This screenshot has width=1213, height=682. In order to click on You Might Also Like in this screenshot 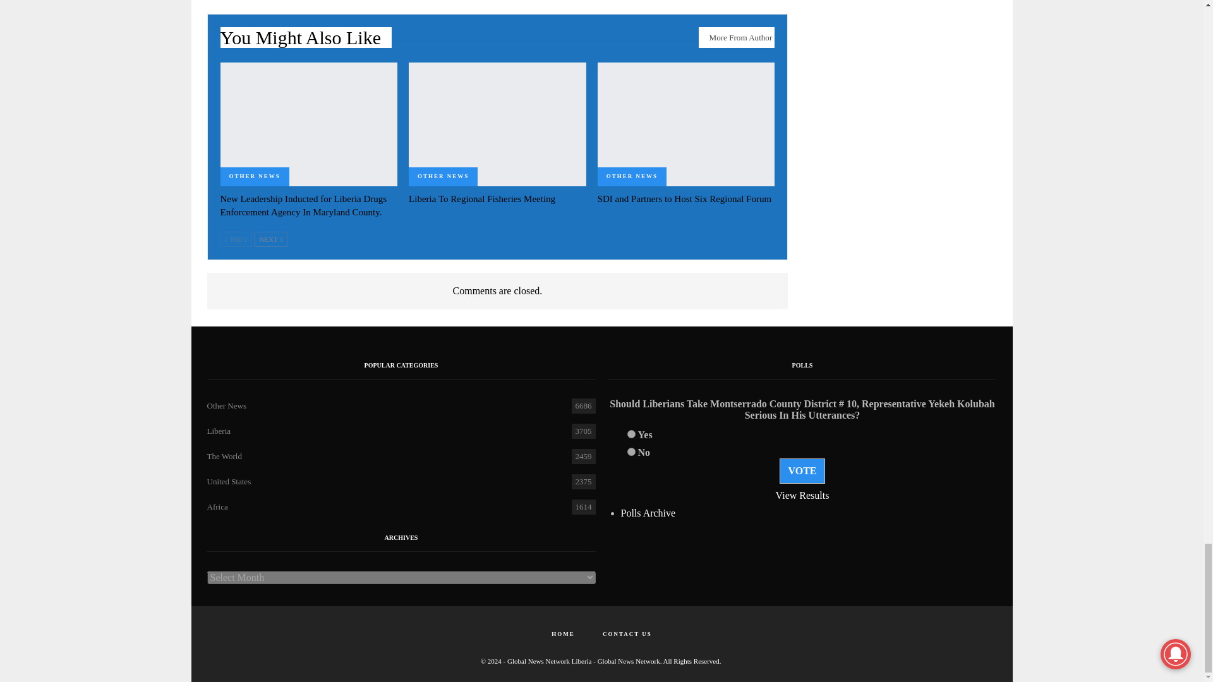, I will do `click(306, 40)`.